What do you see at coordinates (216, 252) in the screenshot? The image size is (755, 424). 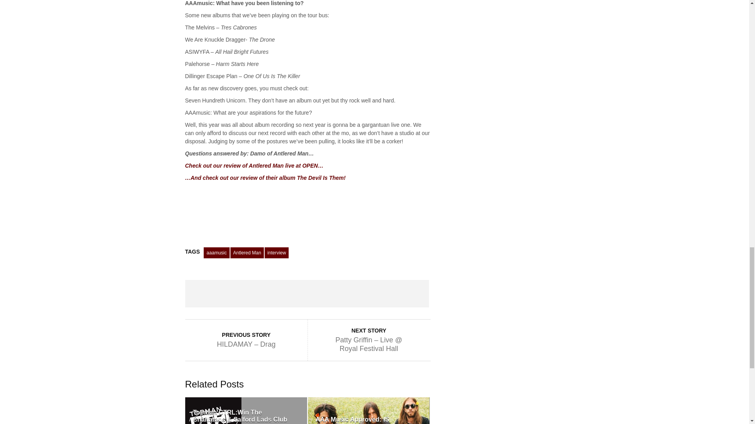 I see `aaamusic` at bounding box center [216, 252].